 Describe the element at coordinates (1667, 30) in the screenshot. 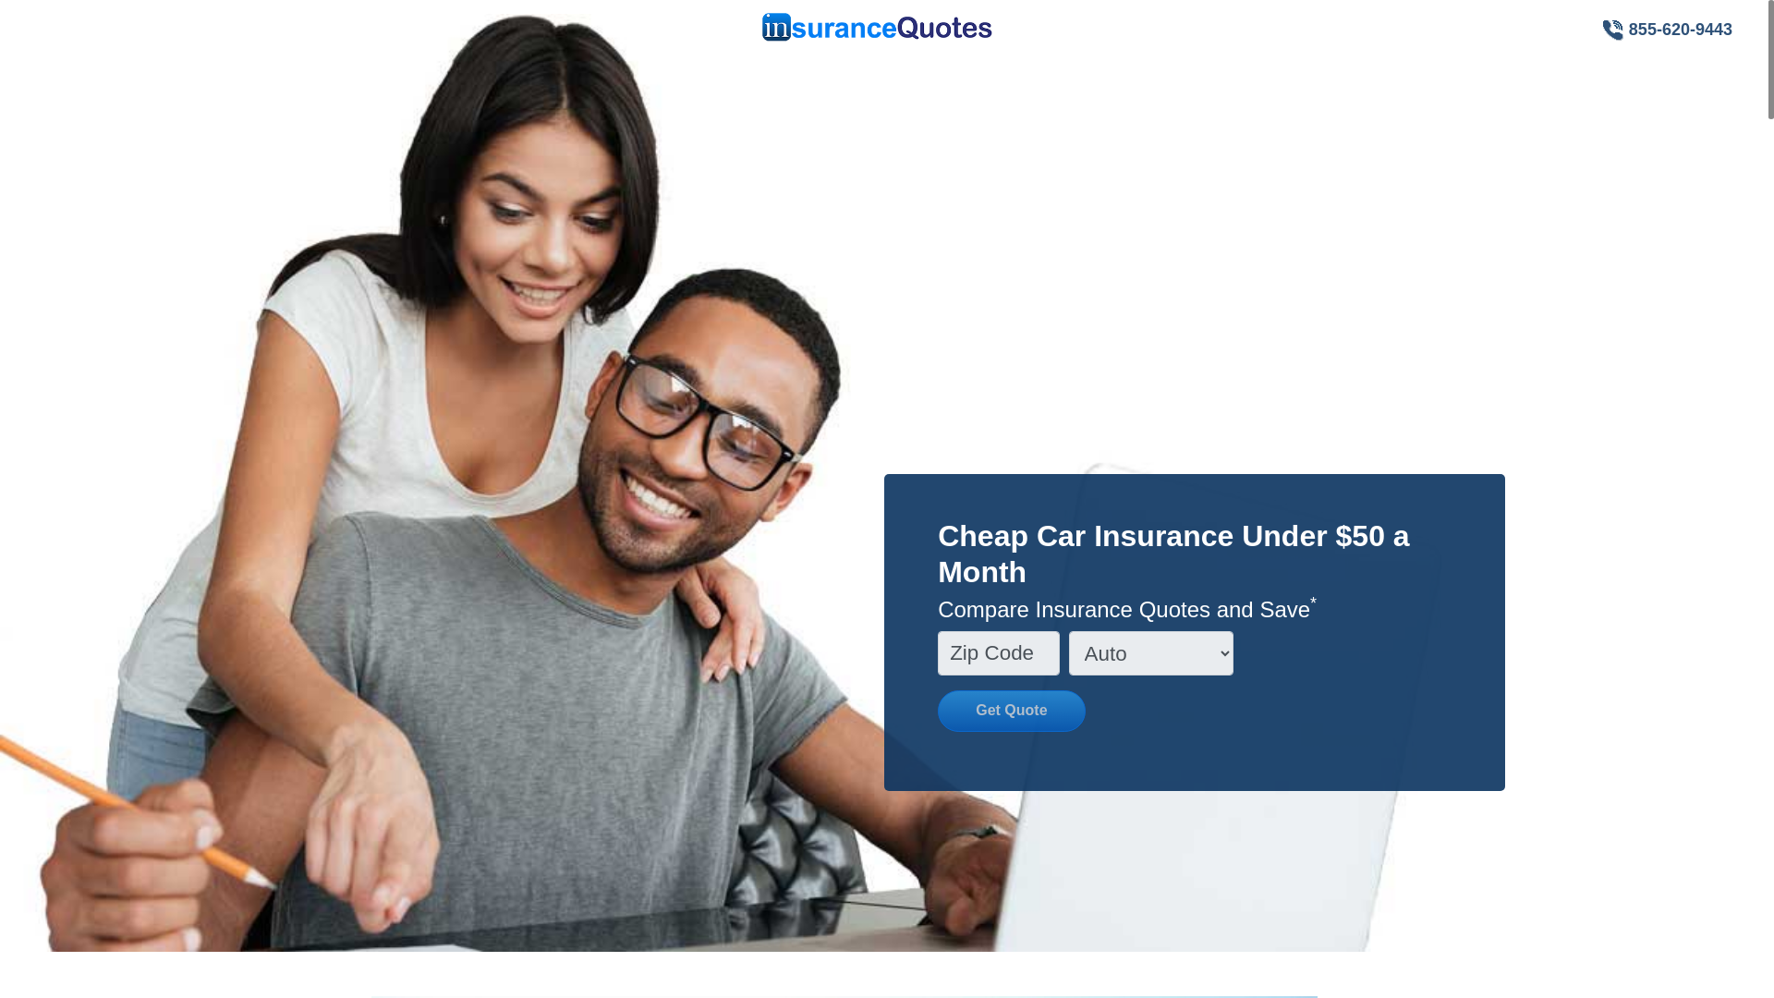

I see `855-620-9443` at that location.